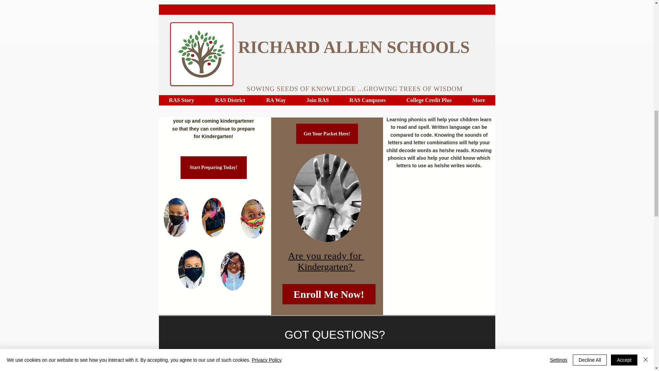 Image resolution: width=659 pixels, height=371 pixels. I want to click on Get Your Packet Here!, so click(327, 134).